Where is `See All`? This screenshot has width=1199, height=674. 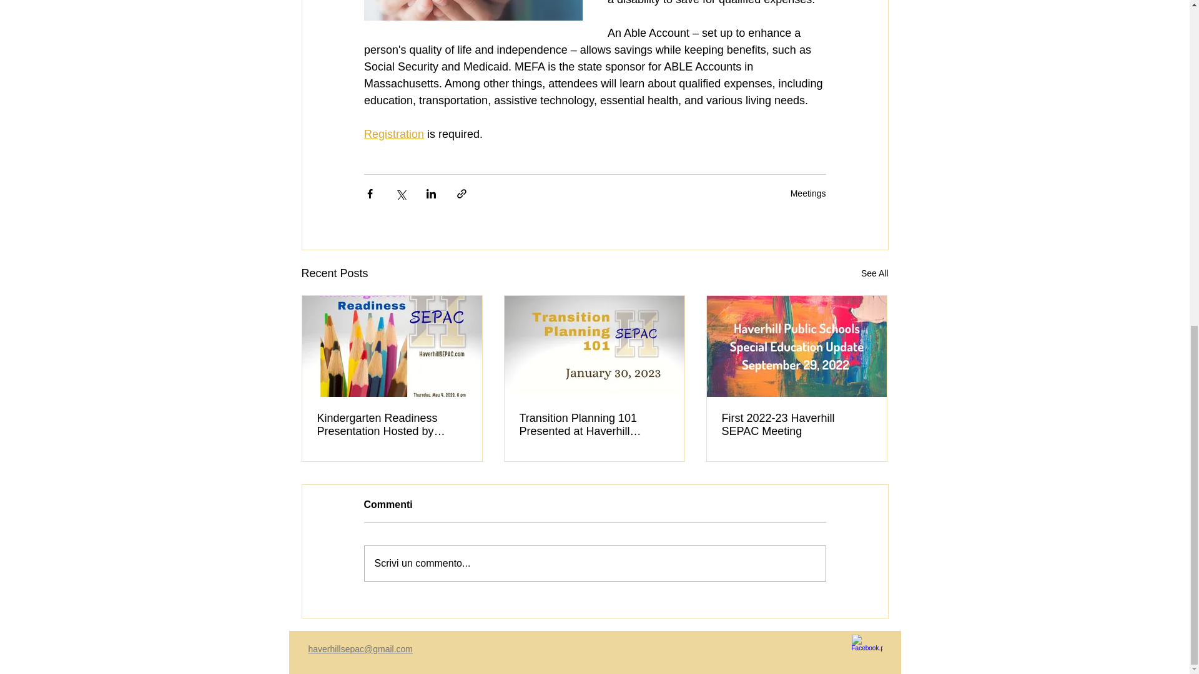
See All is located at coordinates (874, 273).